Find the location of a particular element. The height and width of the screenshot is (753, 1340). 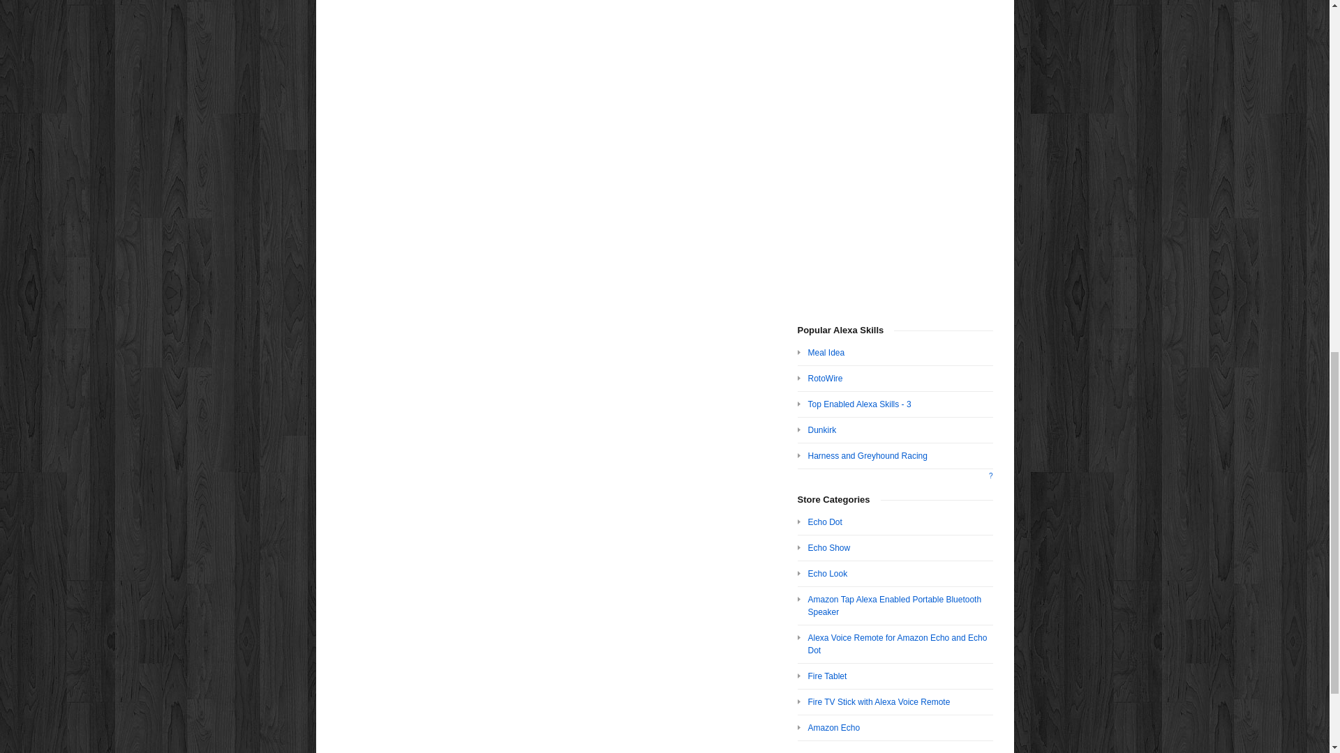

RotoWire is located at coordinates (825, 378).